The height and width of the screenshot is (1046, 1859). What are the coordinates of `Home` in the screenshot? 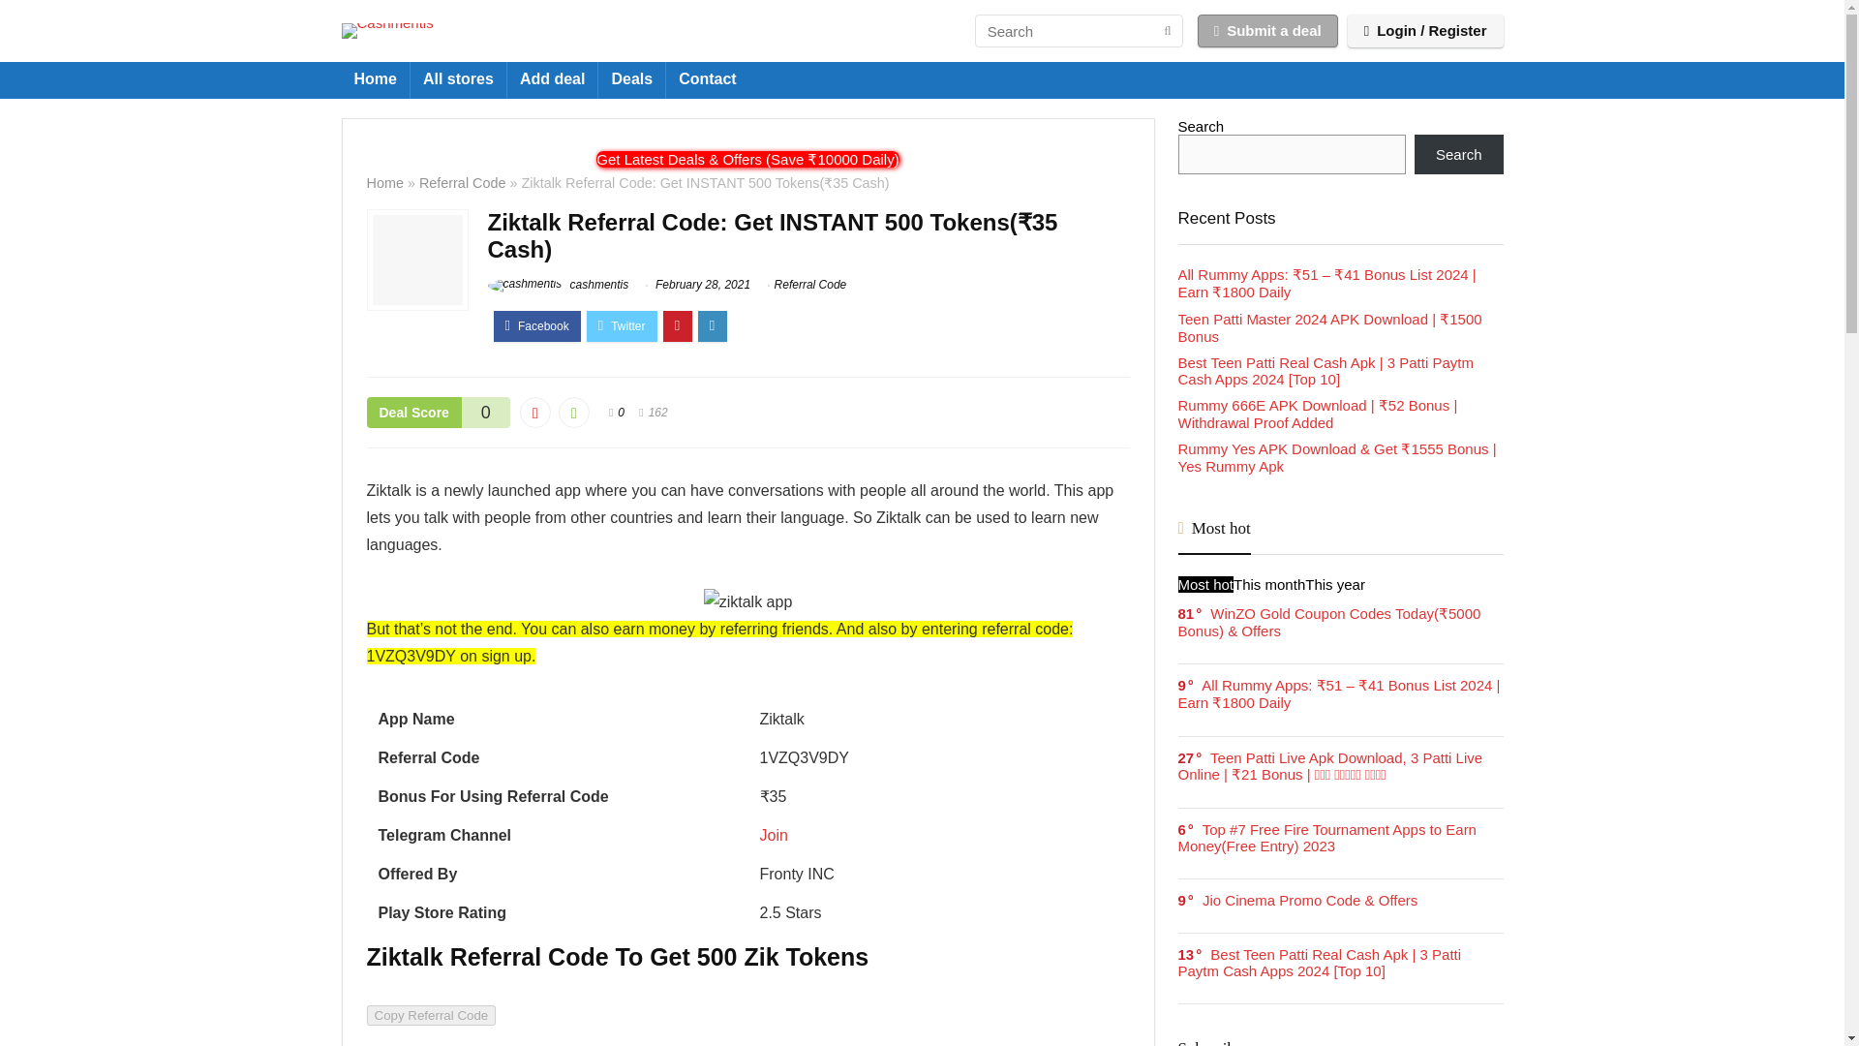 It's located at (374, 110).